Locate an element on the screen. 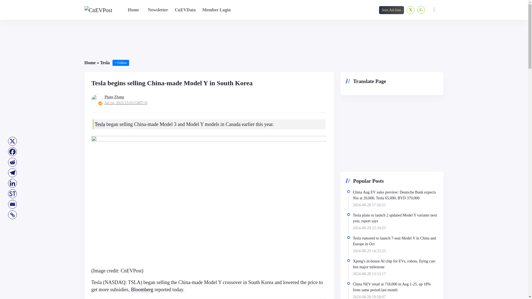 The width and height of the screenshot is (532, 299). CnEVData is located at coordinates (185, 10).